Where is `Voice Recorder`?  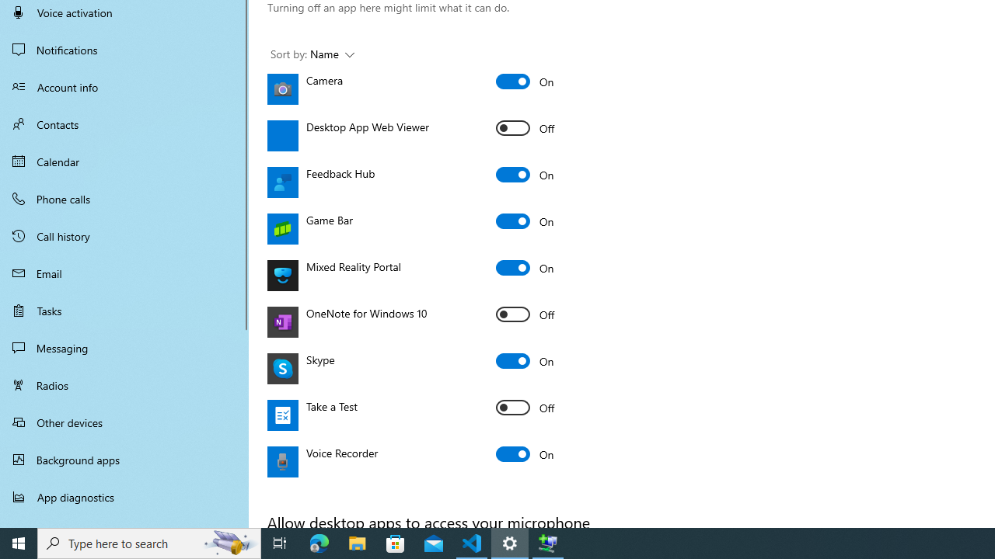 Voice Recorder is located at coordinates (525, 453).